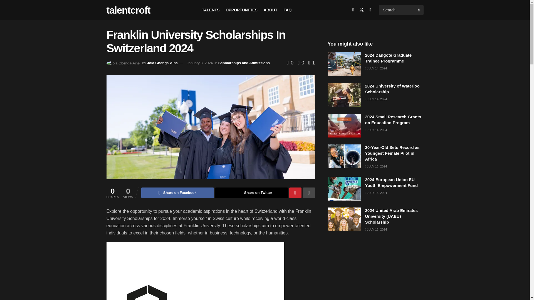 The image size is (534, 300). What do you see at coordinates (162, 63) in the screenshot?
I see `Jola Gbenga-Aina` at bounding box center [162, 63].